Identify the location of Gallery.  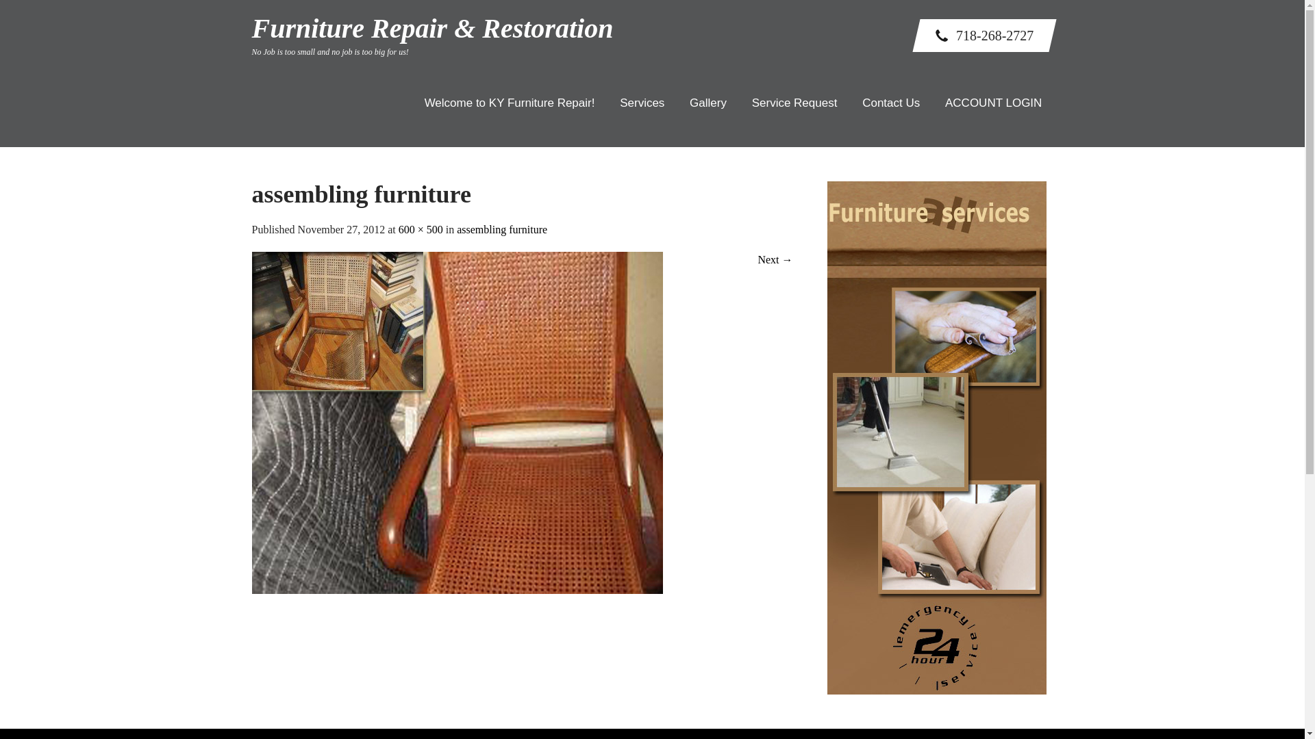
(708, 103).